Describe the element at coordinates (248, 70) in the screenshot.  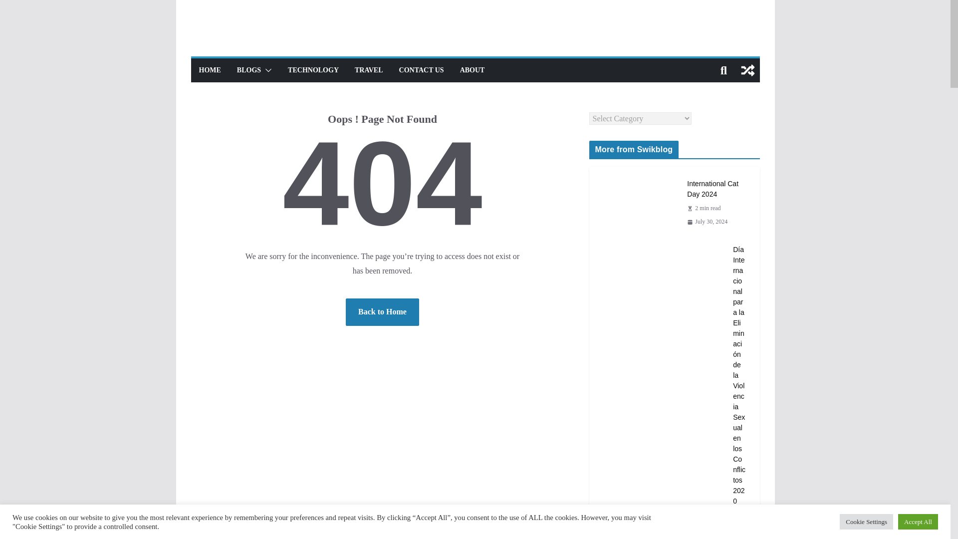
I see `BLOGS` at that location.